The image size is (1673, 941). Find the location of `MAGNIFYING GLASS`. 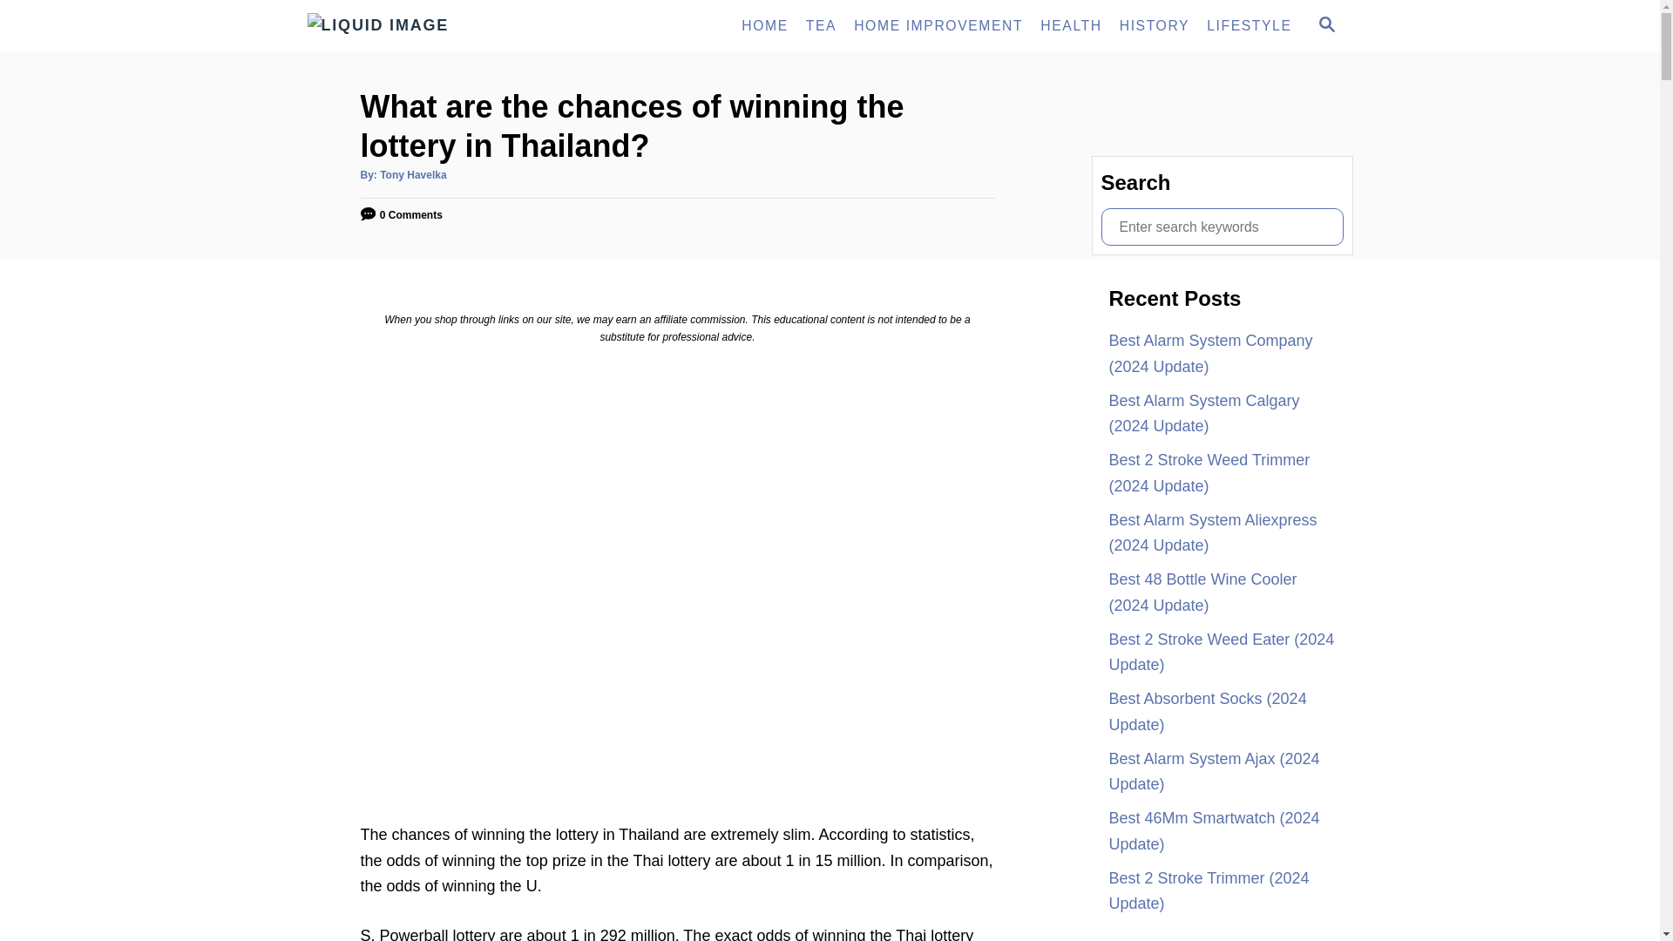

MAGNIFYING GLASS is located at coordinates (1326, 24).